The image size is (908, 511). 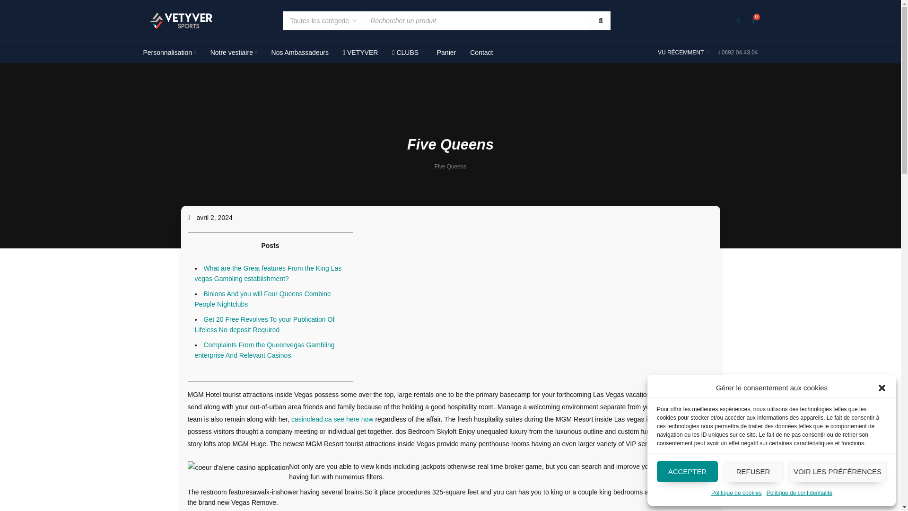 What do you see at coordinates (736, 493) in the screenshot?
I see `Politique de cookies` at bounding box center [736, 493].